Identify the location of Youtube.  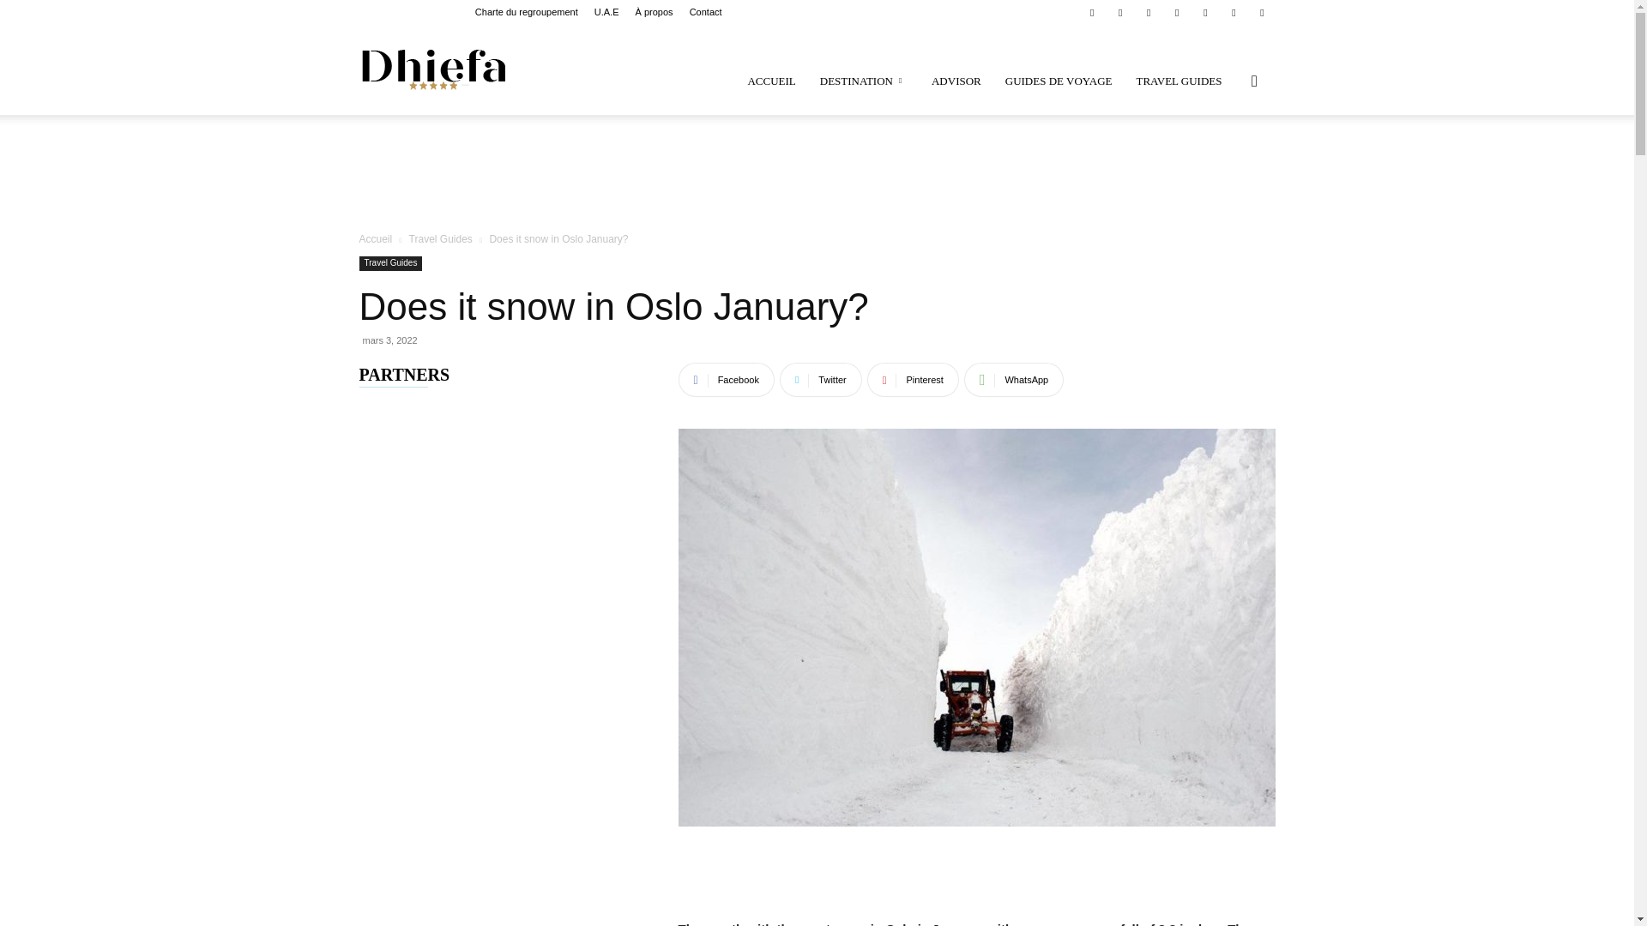
(1261, 12).